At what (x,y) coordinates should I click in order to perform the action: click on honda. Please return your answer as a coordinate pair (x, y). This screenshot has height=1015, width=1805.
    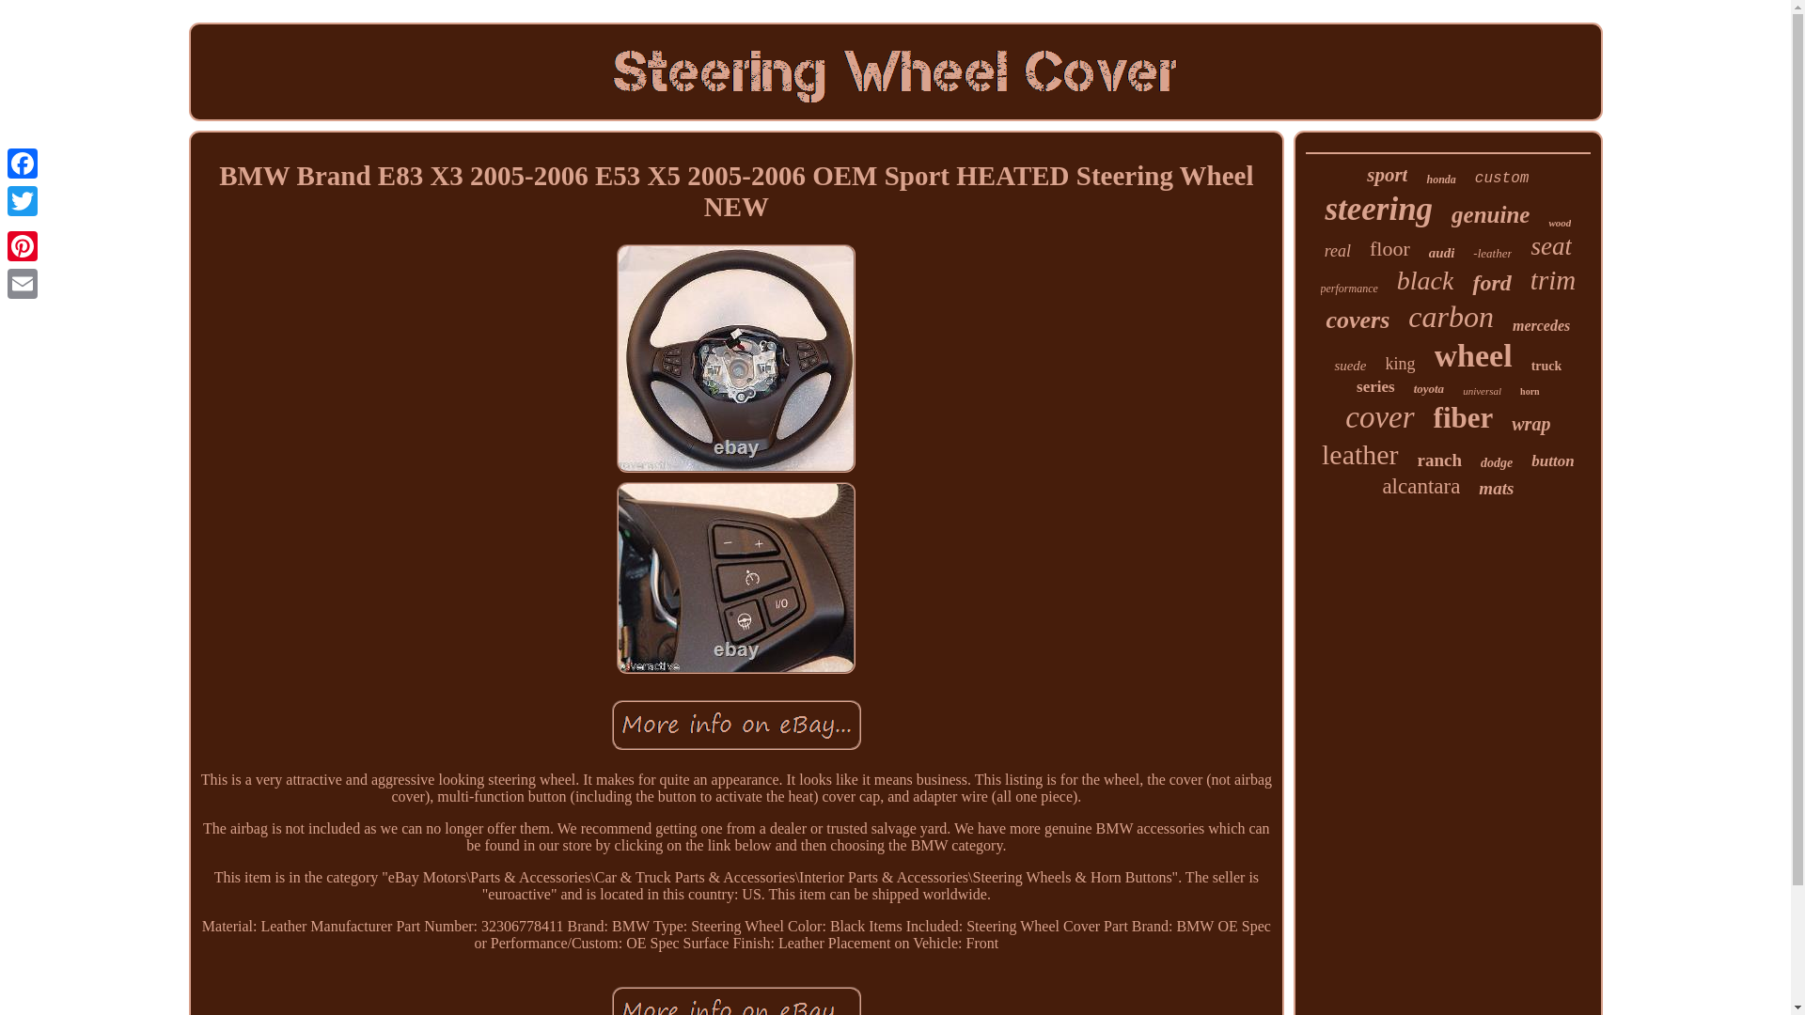
    Looking at the image, I should click on (1440, 179).